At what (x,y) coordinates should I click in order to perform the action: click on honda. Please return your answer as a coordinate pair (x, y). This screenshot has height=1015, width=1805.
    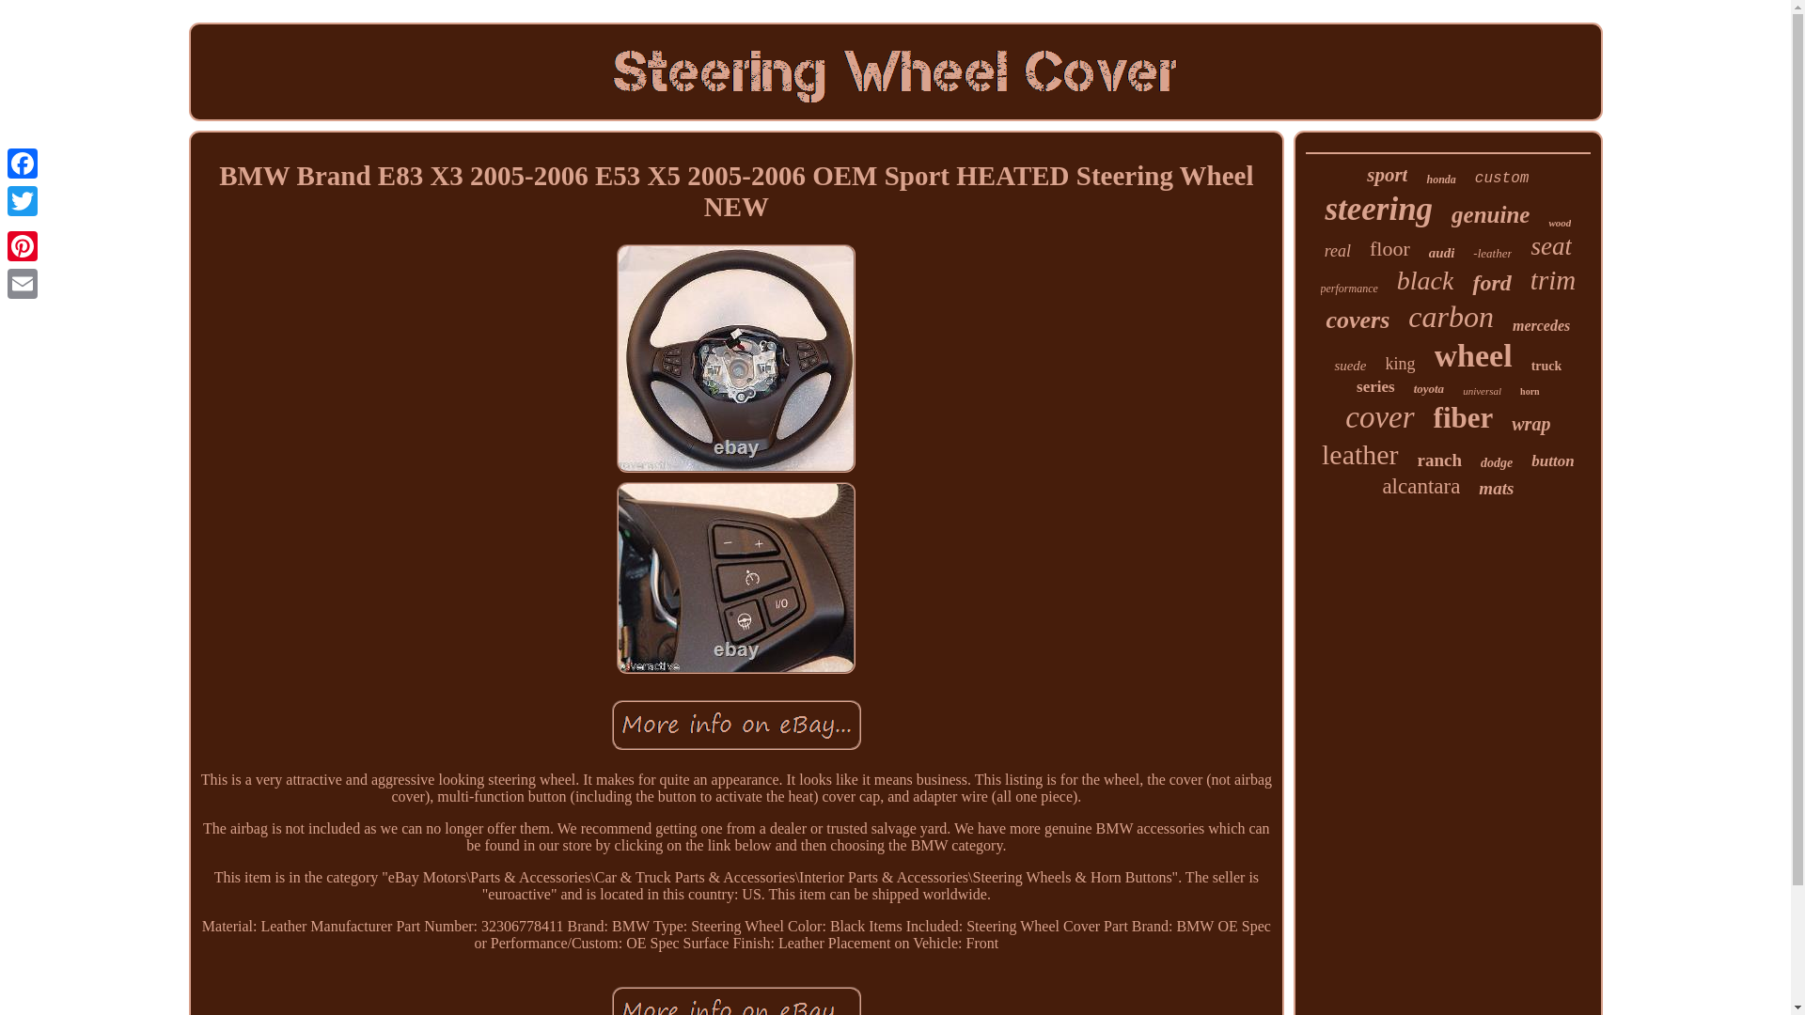
    Looking at the image, I should click on (1440, 179).